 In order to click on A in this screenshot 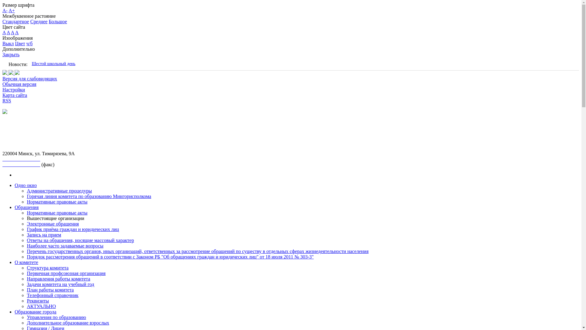, I will do `click(4, 32)`.